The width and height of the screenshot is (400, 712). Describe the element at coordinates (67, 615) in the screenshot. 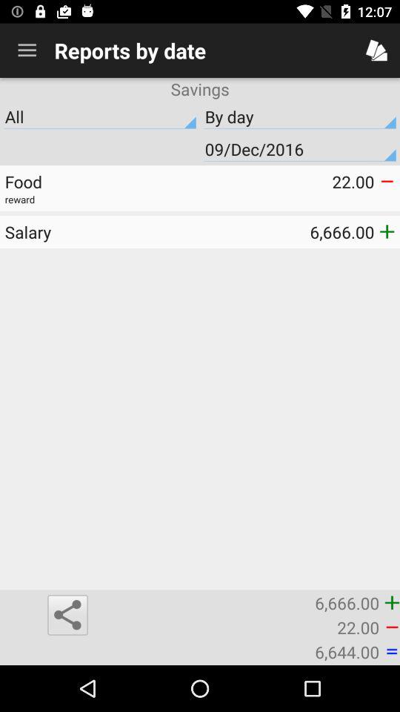

I see `choose icon below the salary item` at that location.